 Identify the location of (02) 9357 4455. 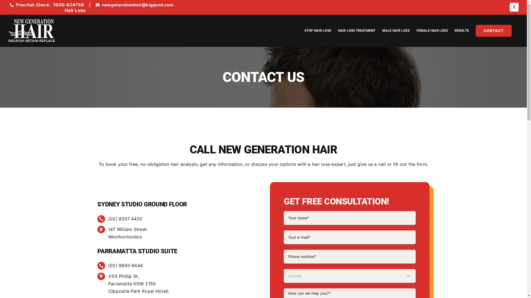
(125, 219).